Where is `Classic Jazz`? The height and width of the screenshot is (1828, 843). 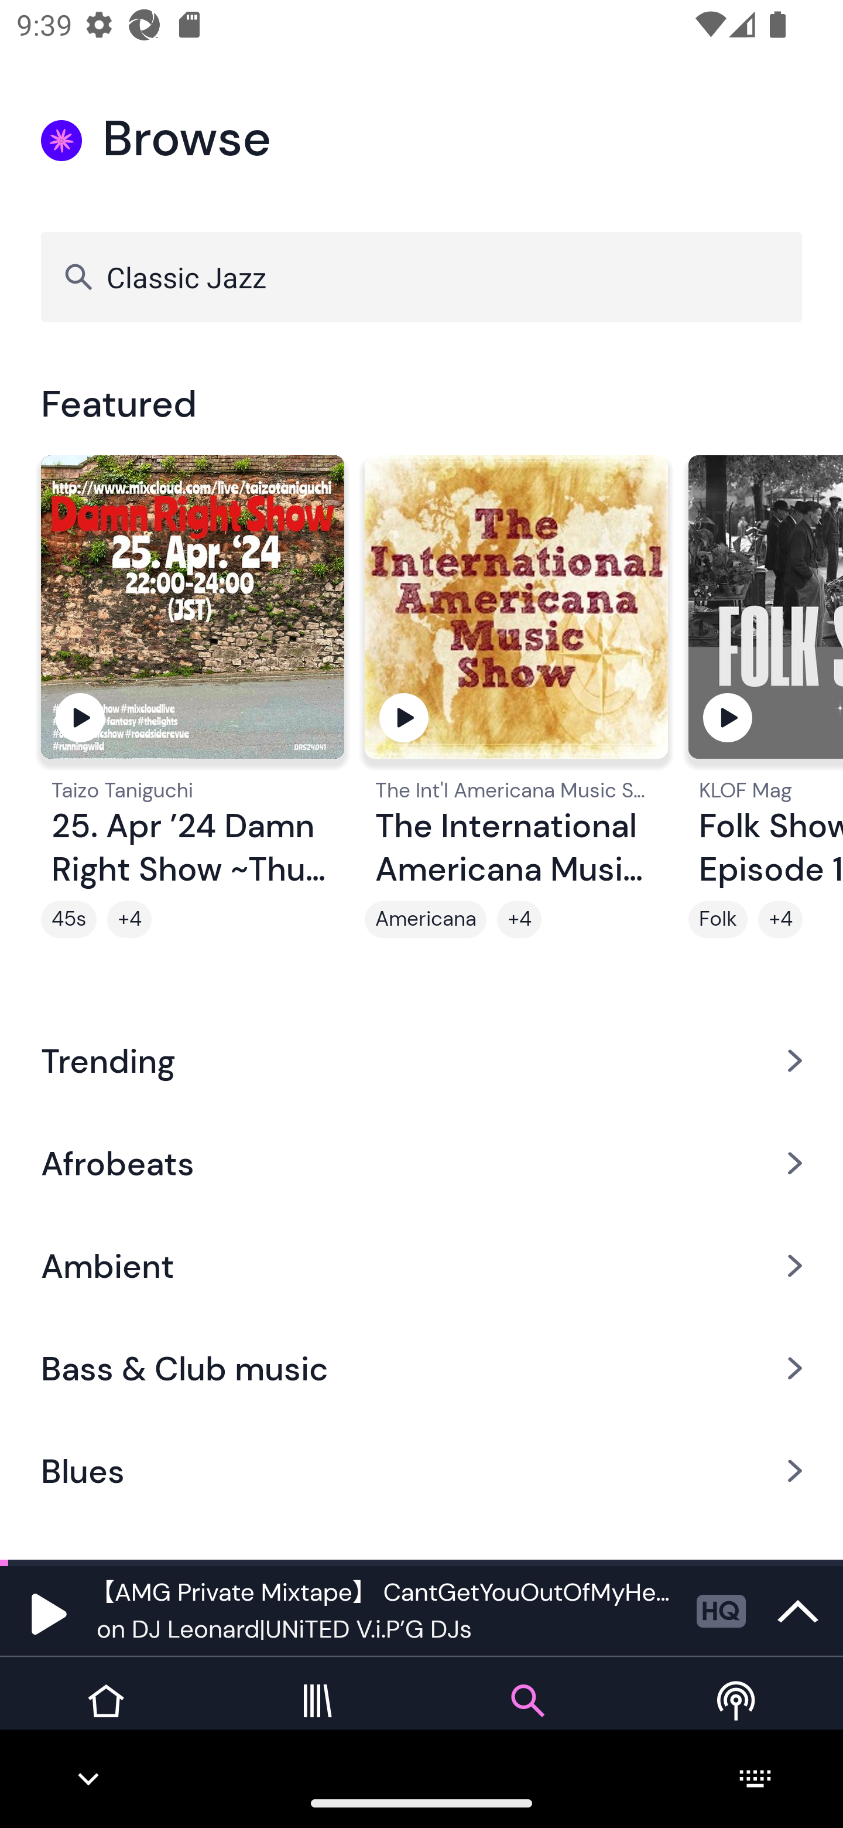 Classic Jazz is located at coordinates (421, 277).